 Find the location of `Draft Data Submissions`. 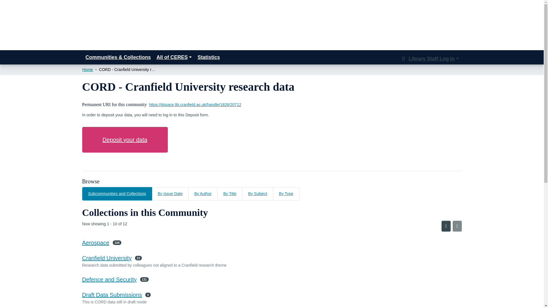

Draft Data Submissions is located at coordinates (112, 295).